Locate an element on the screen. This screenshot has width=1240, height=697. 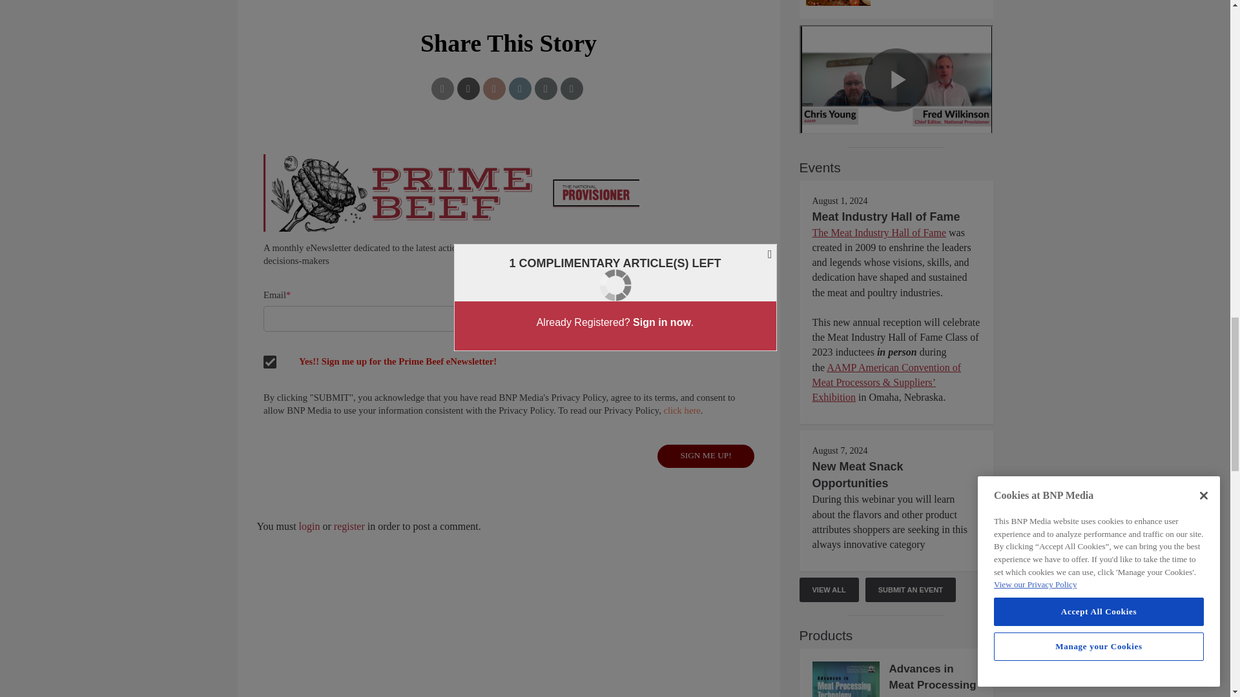
Meat Industry Hall of Fame is located at coordinates (886, 217).